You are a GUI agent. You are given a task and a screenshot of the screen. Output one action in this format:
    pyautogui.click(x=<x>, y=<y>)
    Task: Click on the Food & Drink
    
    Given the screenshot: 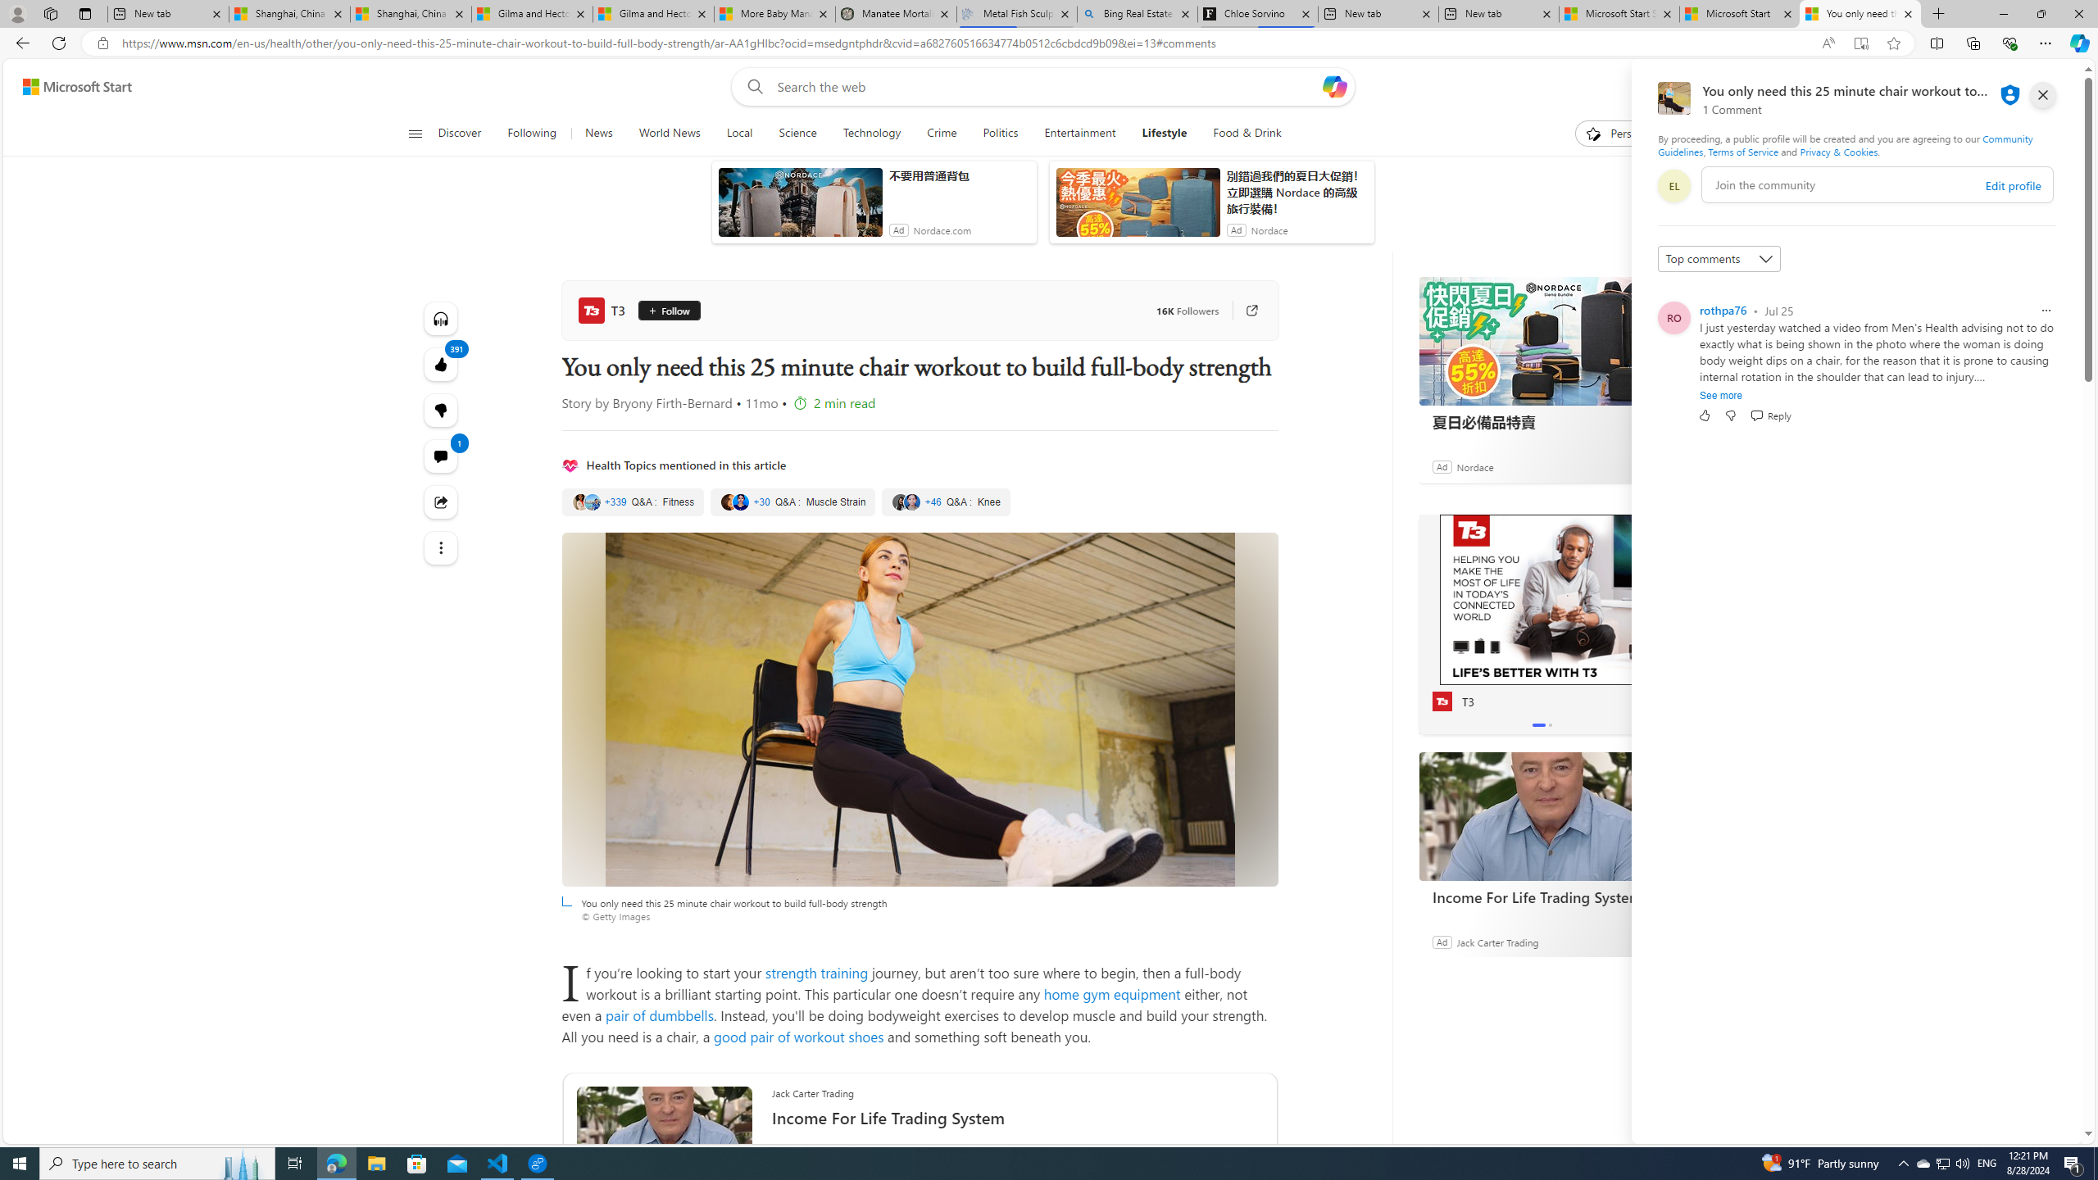 What is the action you would take?
    pyautogui.click(x=1247, y=134)
    